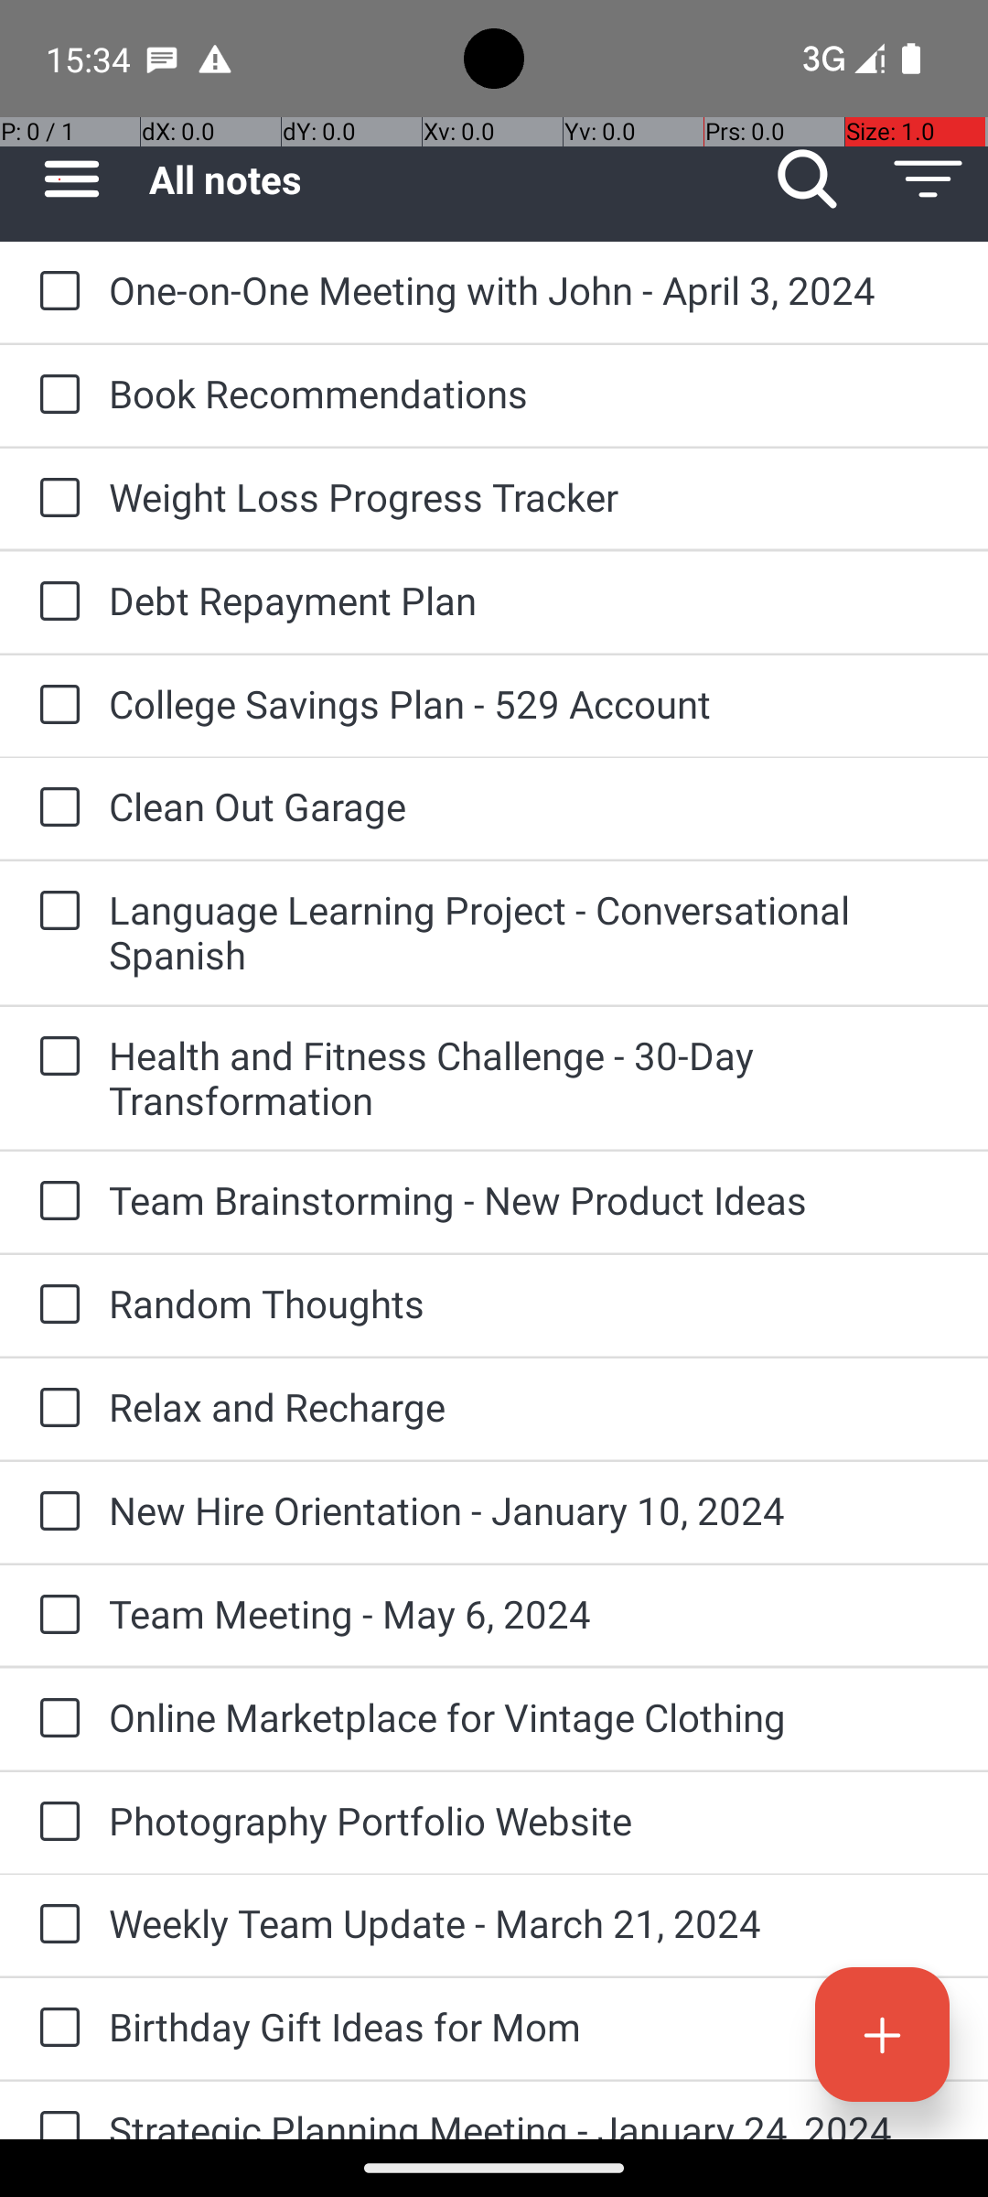 This screenshot has height=2197, width=988. I want to click on Book Recommendations, so click(531, 394).